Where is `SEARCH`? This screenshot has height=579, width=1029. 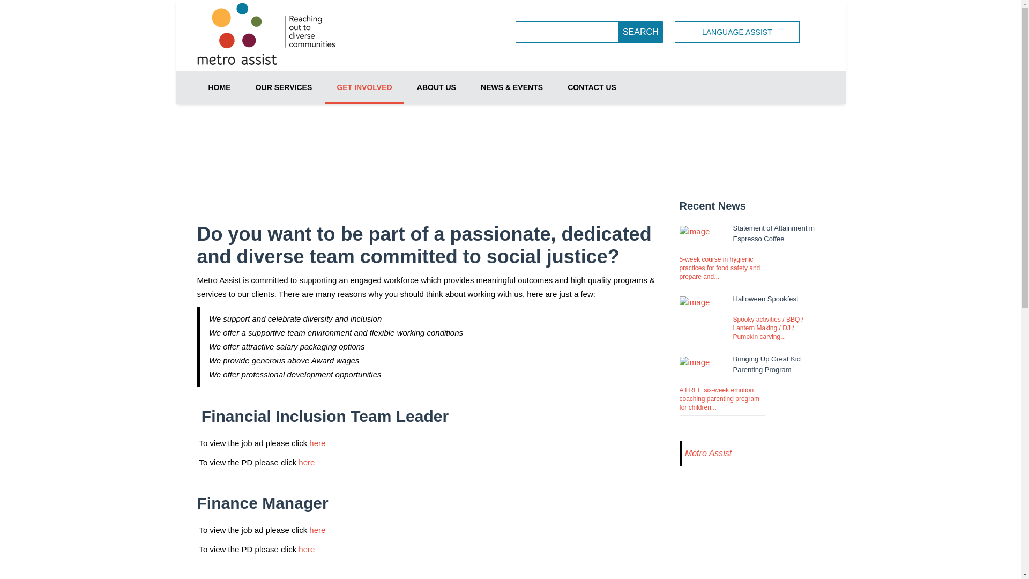
SEARCH is located at coordinates (641, 32).